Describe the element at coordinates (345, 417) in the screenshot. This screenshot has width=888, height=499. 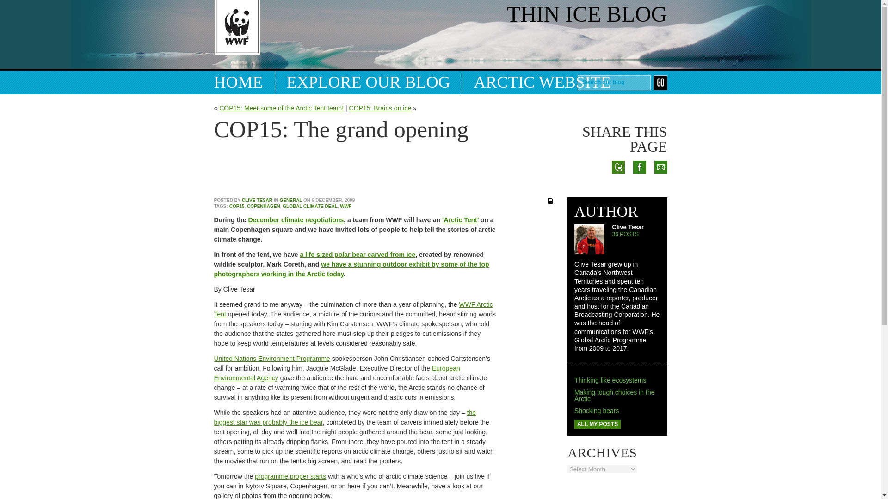
I see `the biggest star was probably the ice bear` at that location.